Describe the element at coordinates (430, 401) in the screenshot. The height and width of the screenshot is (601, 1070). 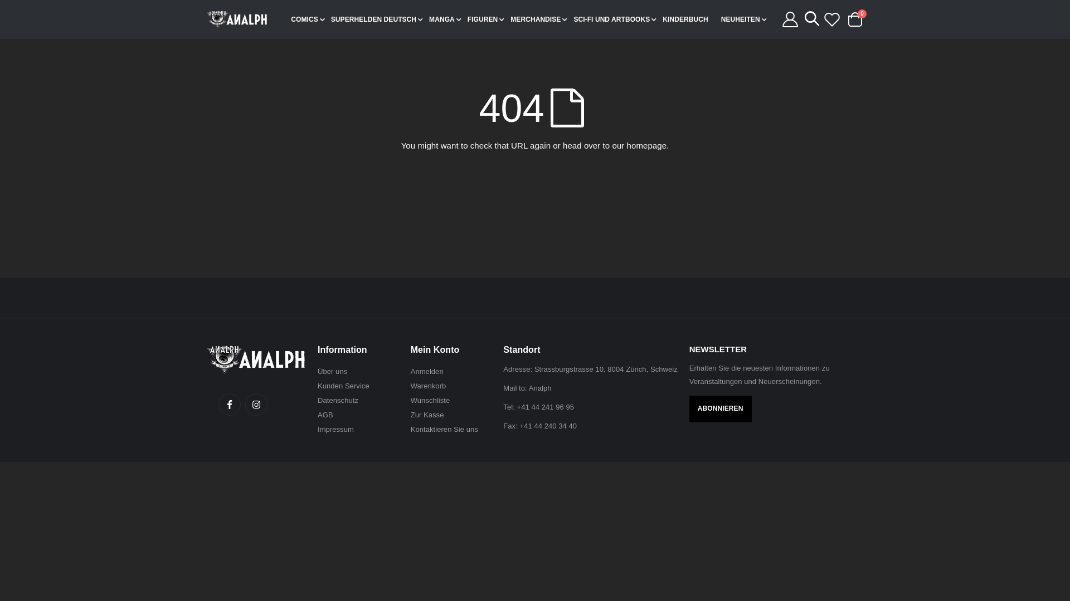
I see `Wunschliste` at that location.